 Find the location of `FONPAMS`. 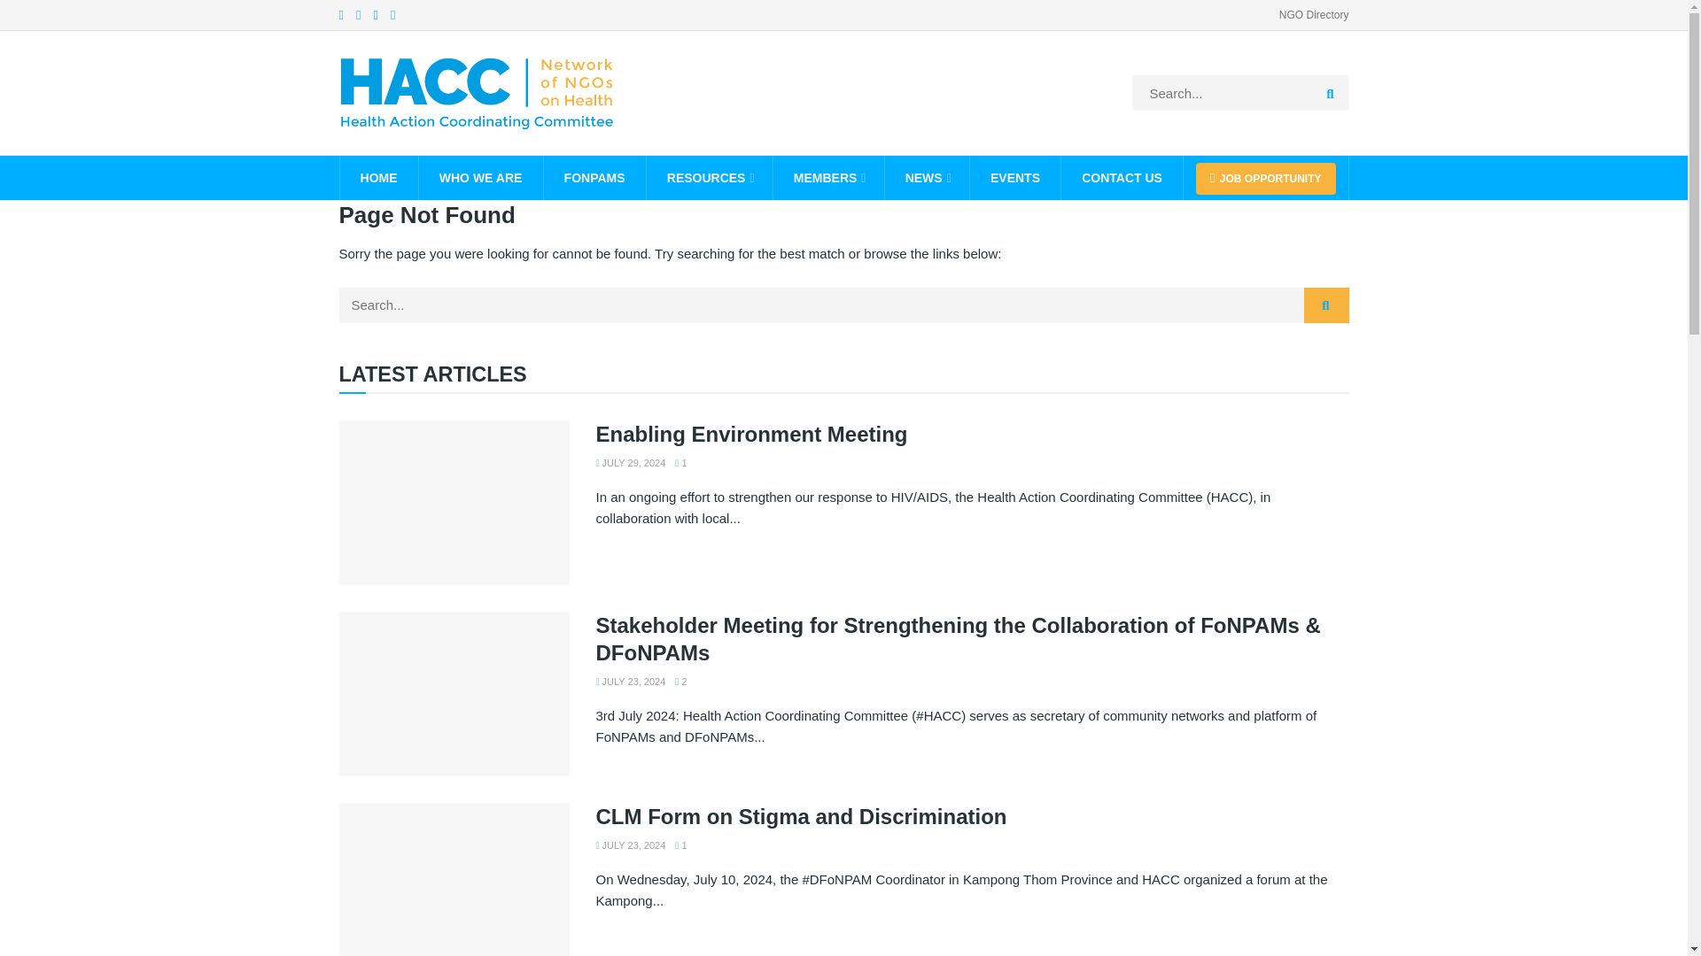

FONPAMS is located at coordinates (595, 177).